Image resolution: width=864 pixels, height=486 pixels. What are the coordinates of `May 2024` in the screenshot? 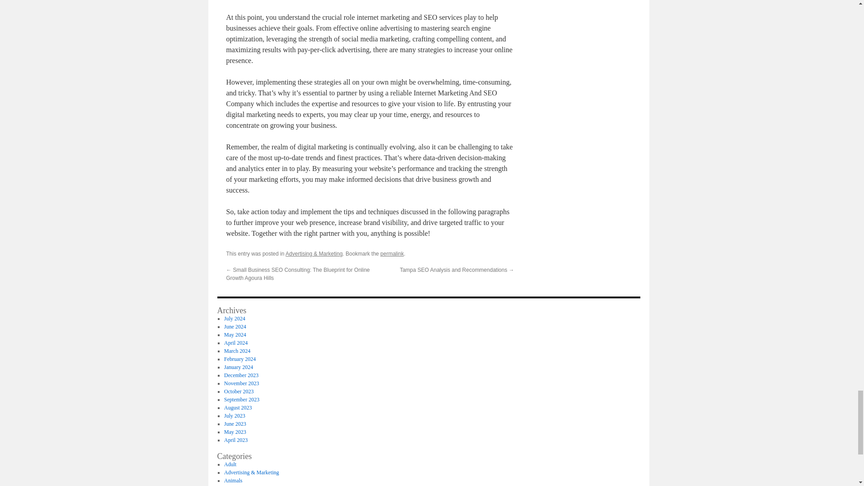 It's located at (235, 334).